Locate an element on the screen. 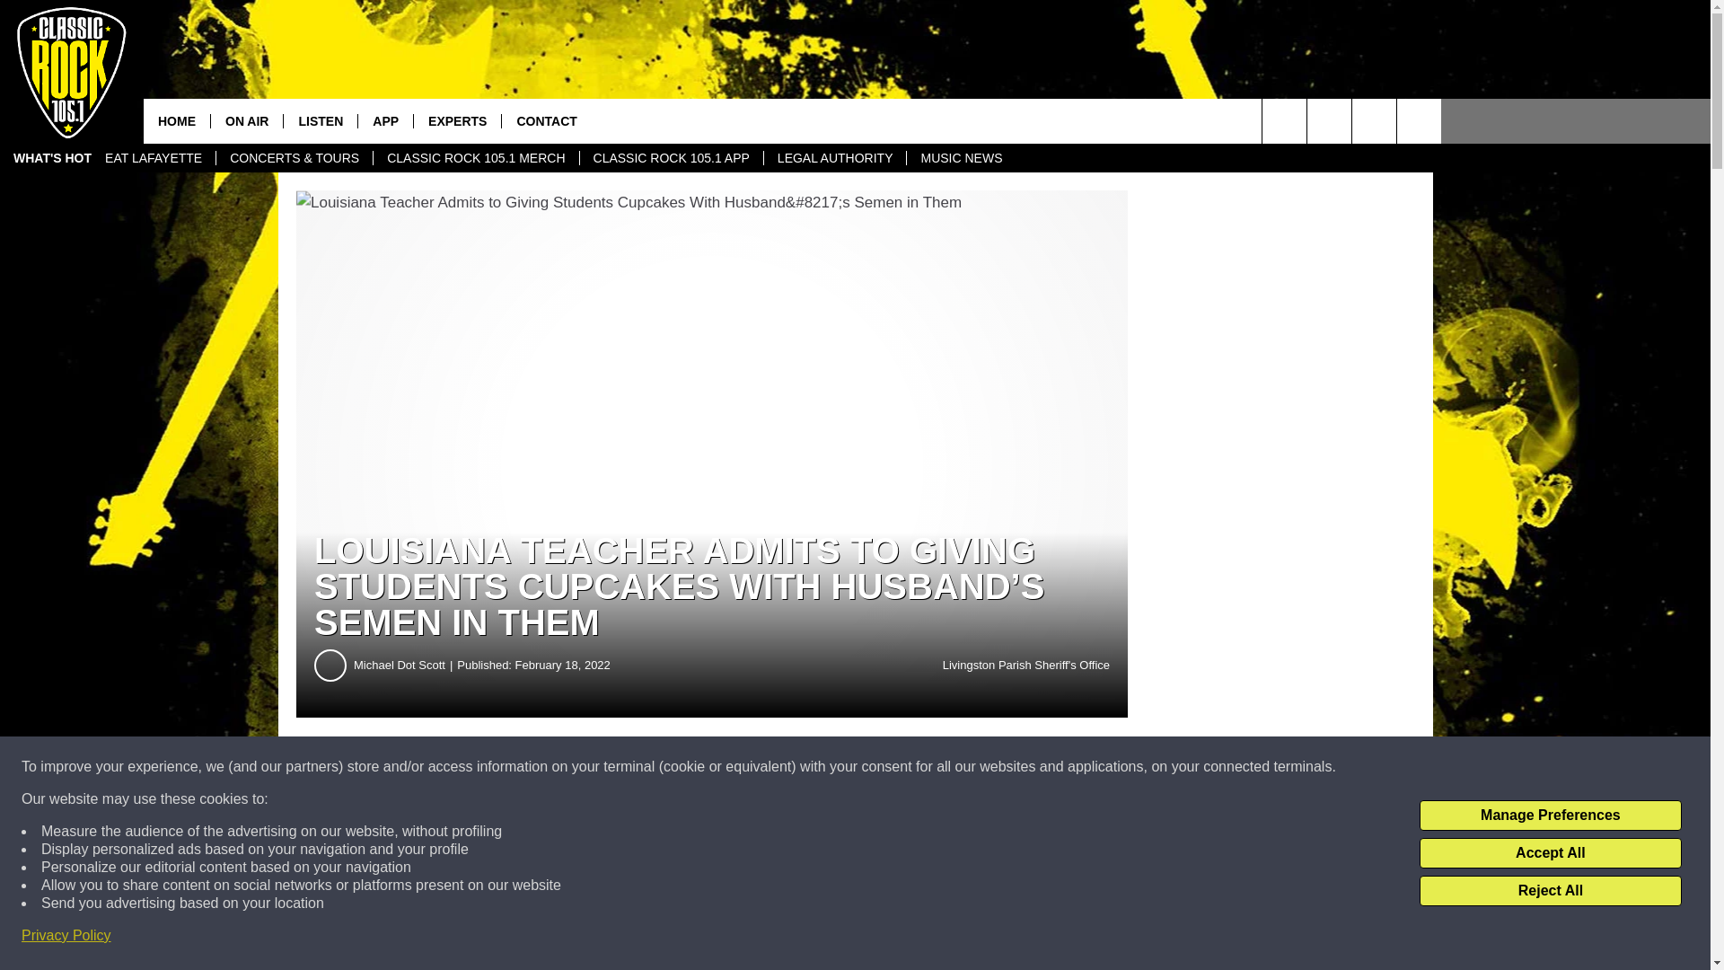  CLASSIC ROCK 105.1 MERCH is located at coordinates (474, 158).